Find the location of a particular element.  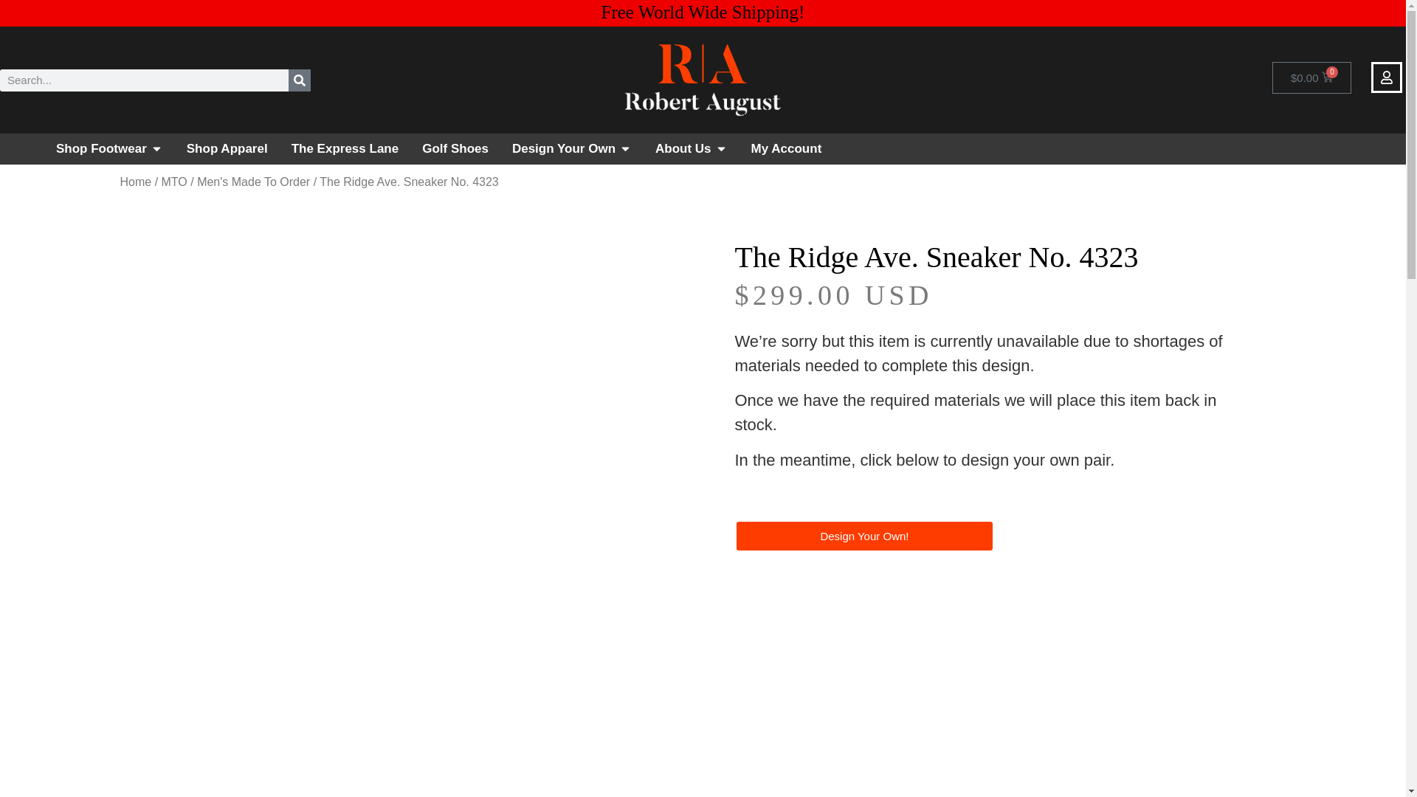

Logo PNG is located at coordinates (703, 80).